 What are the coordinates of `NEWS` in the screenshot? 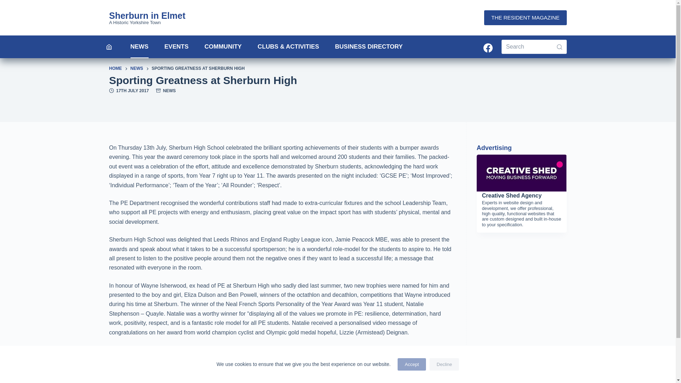 It's located at (139, 47).